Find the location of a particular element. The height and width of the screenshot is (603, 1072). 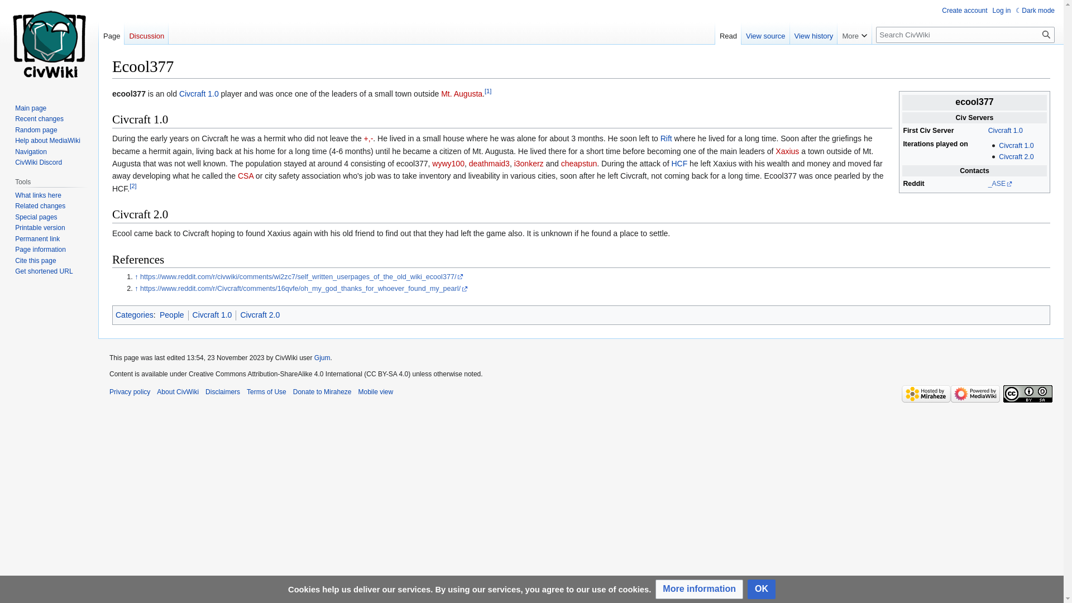

deathmaid3 is located at coordinates (489, 164).